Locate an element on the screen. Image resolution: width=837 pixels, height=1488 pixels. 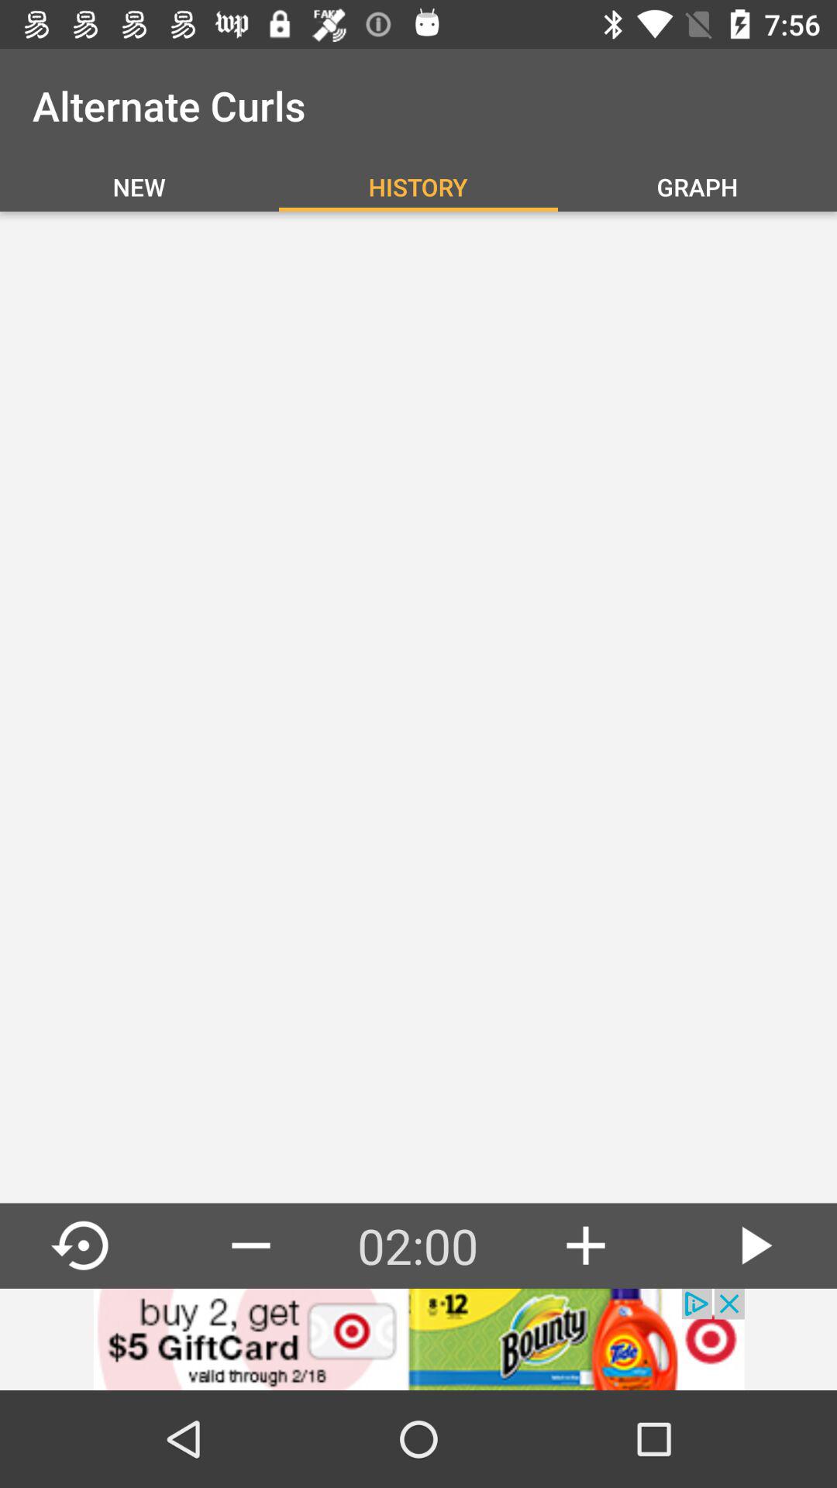
click the advertisement is located at coordinates (418, 1339).